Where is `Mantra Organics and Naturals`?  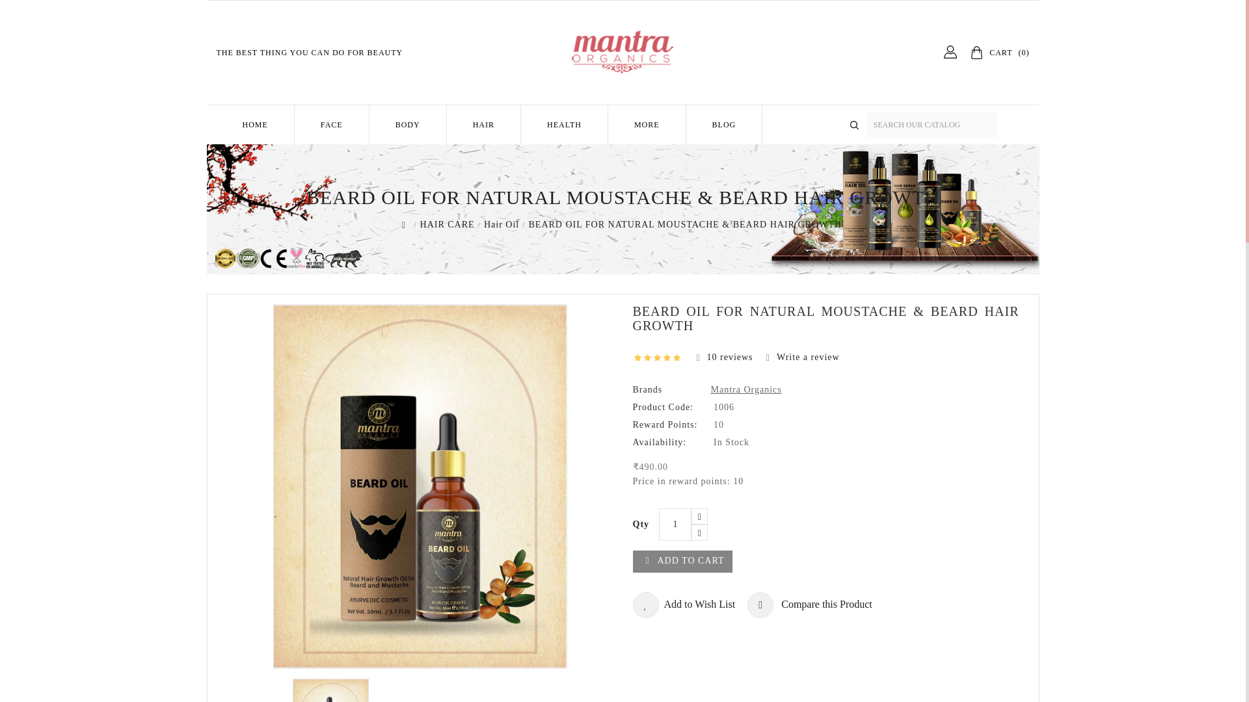 Mantra Organics and Naturals is located at coordinates (622, 52).